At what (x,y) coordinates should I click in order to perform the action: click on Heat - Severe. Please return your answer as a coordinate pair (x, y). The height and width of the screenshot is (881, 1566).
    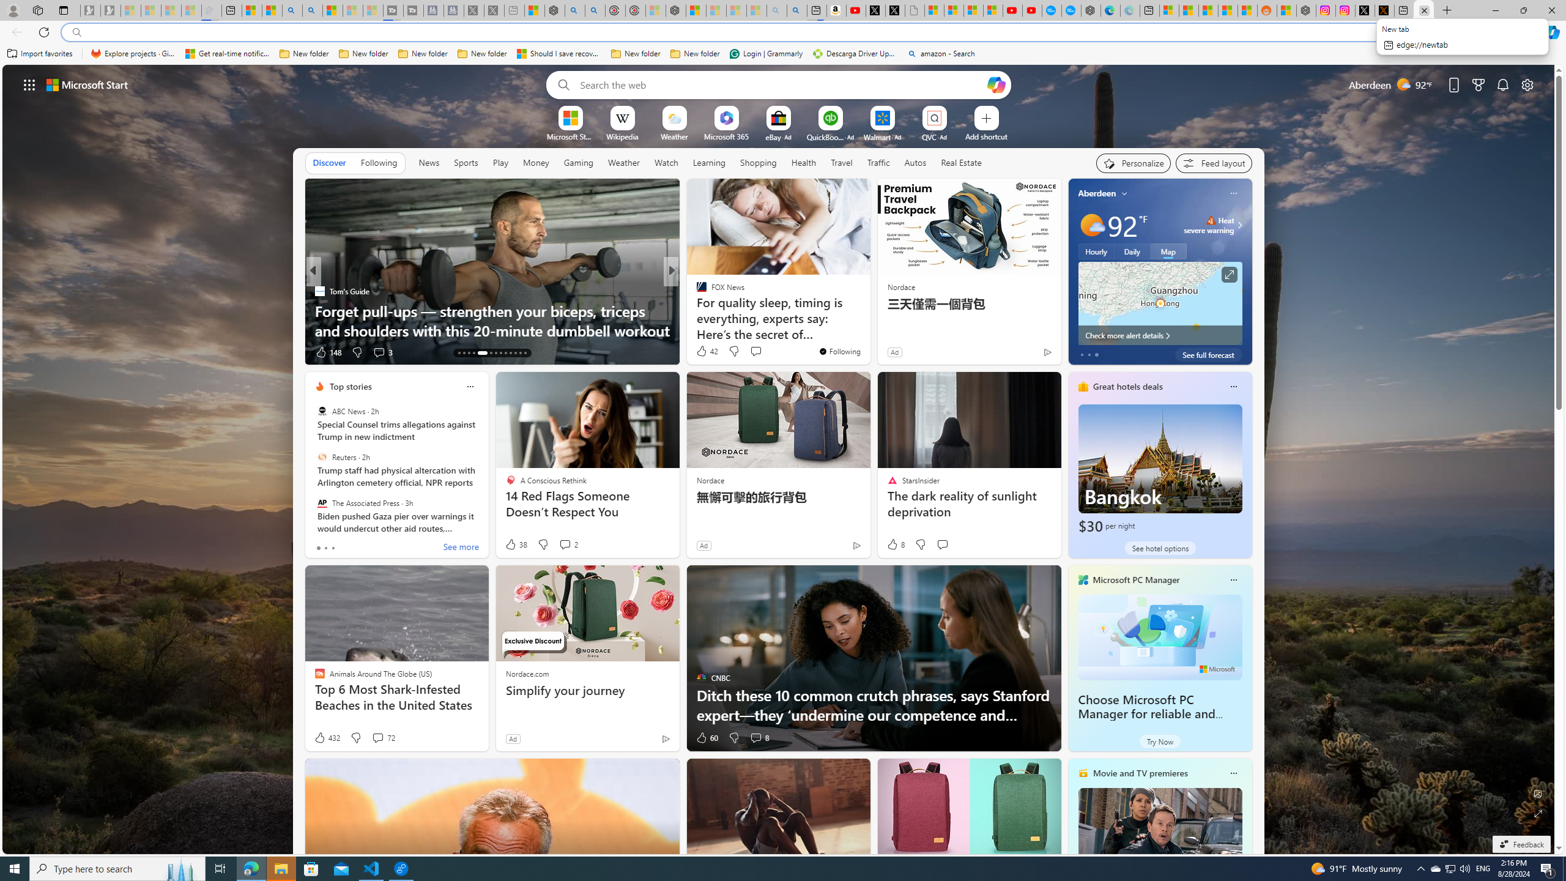
    Looking at the image, I should click on (1211, 220).